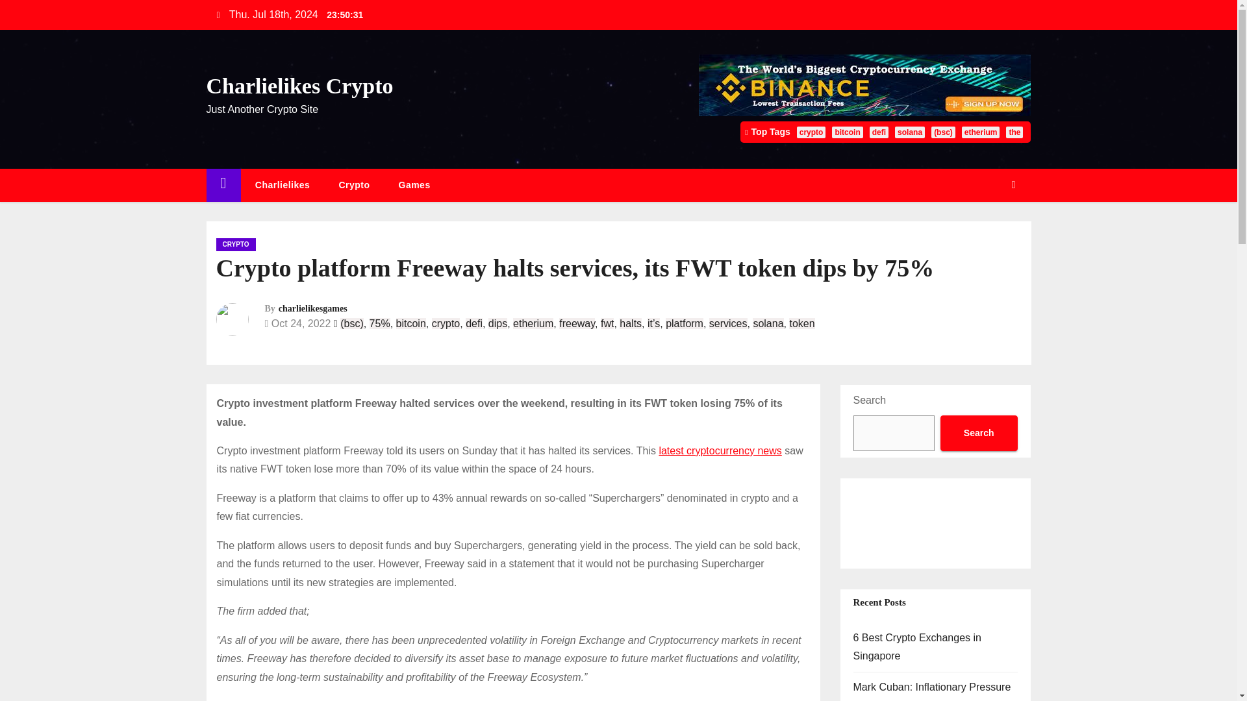  I want to click on etherium, so click(981, 132).